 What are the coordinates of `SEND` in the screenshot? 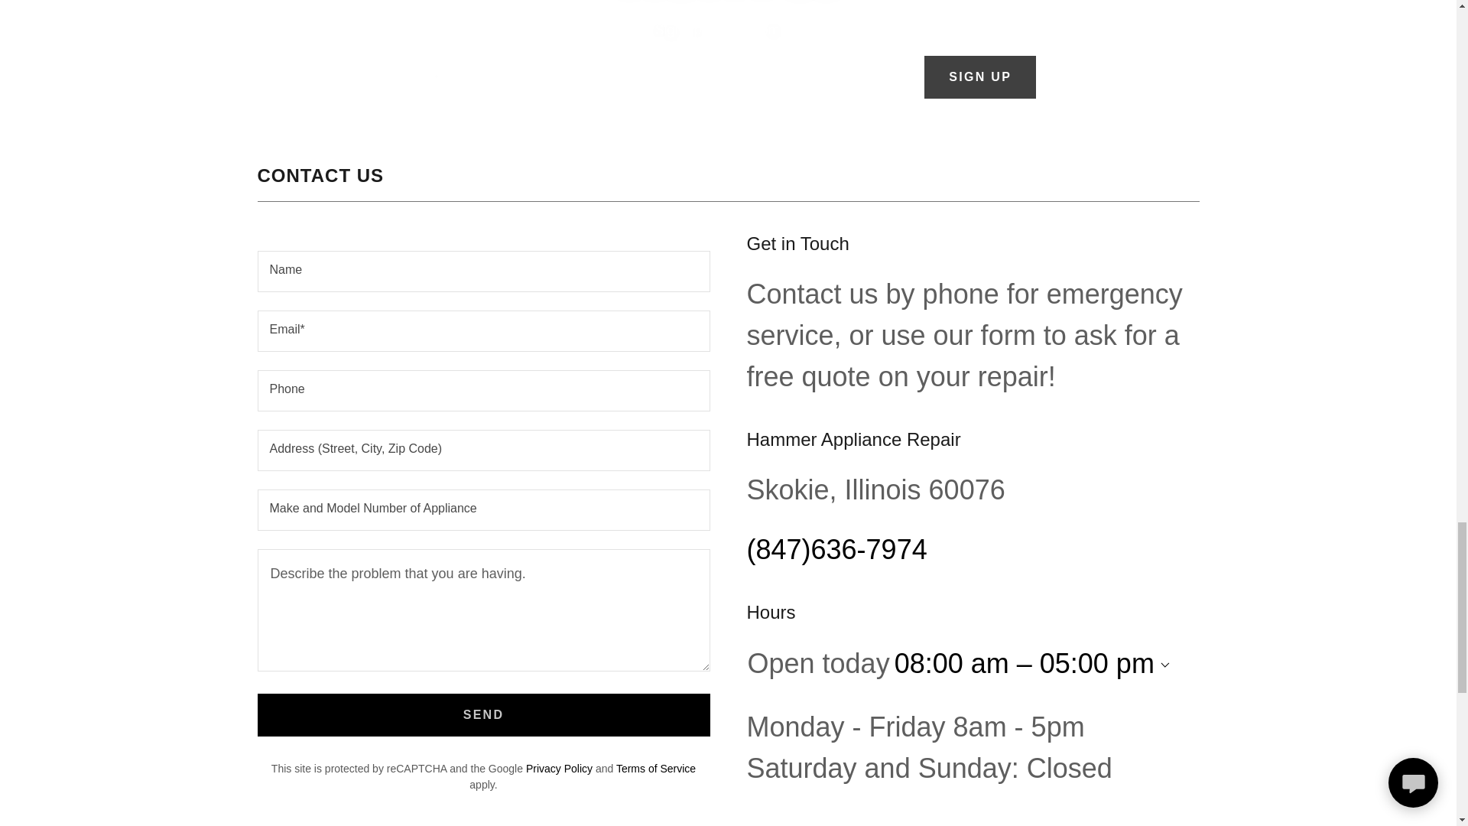 It's located at (483, 715).